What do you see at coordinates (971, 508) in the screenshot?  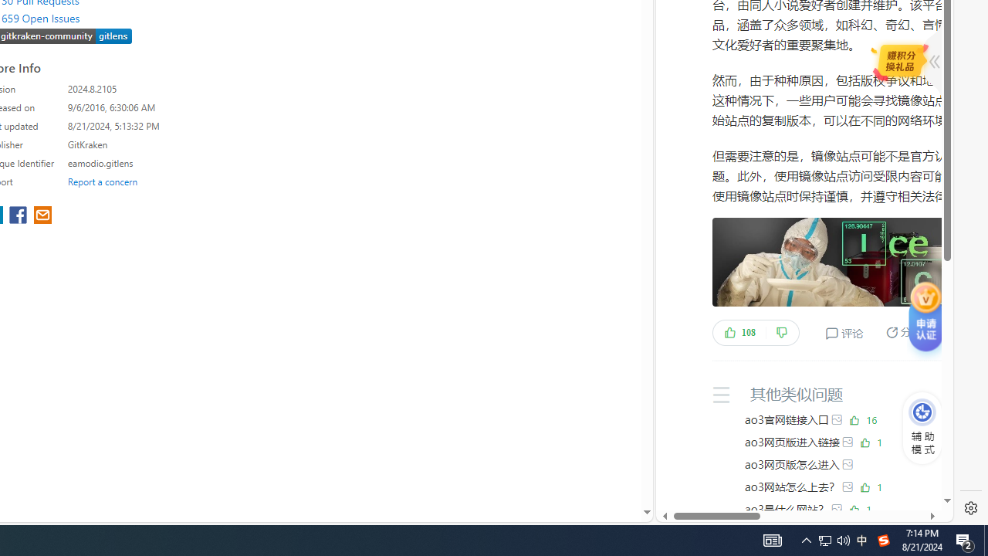 I see `Settings` at bounding box center [971, 508].